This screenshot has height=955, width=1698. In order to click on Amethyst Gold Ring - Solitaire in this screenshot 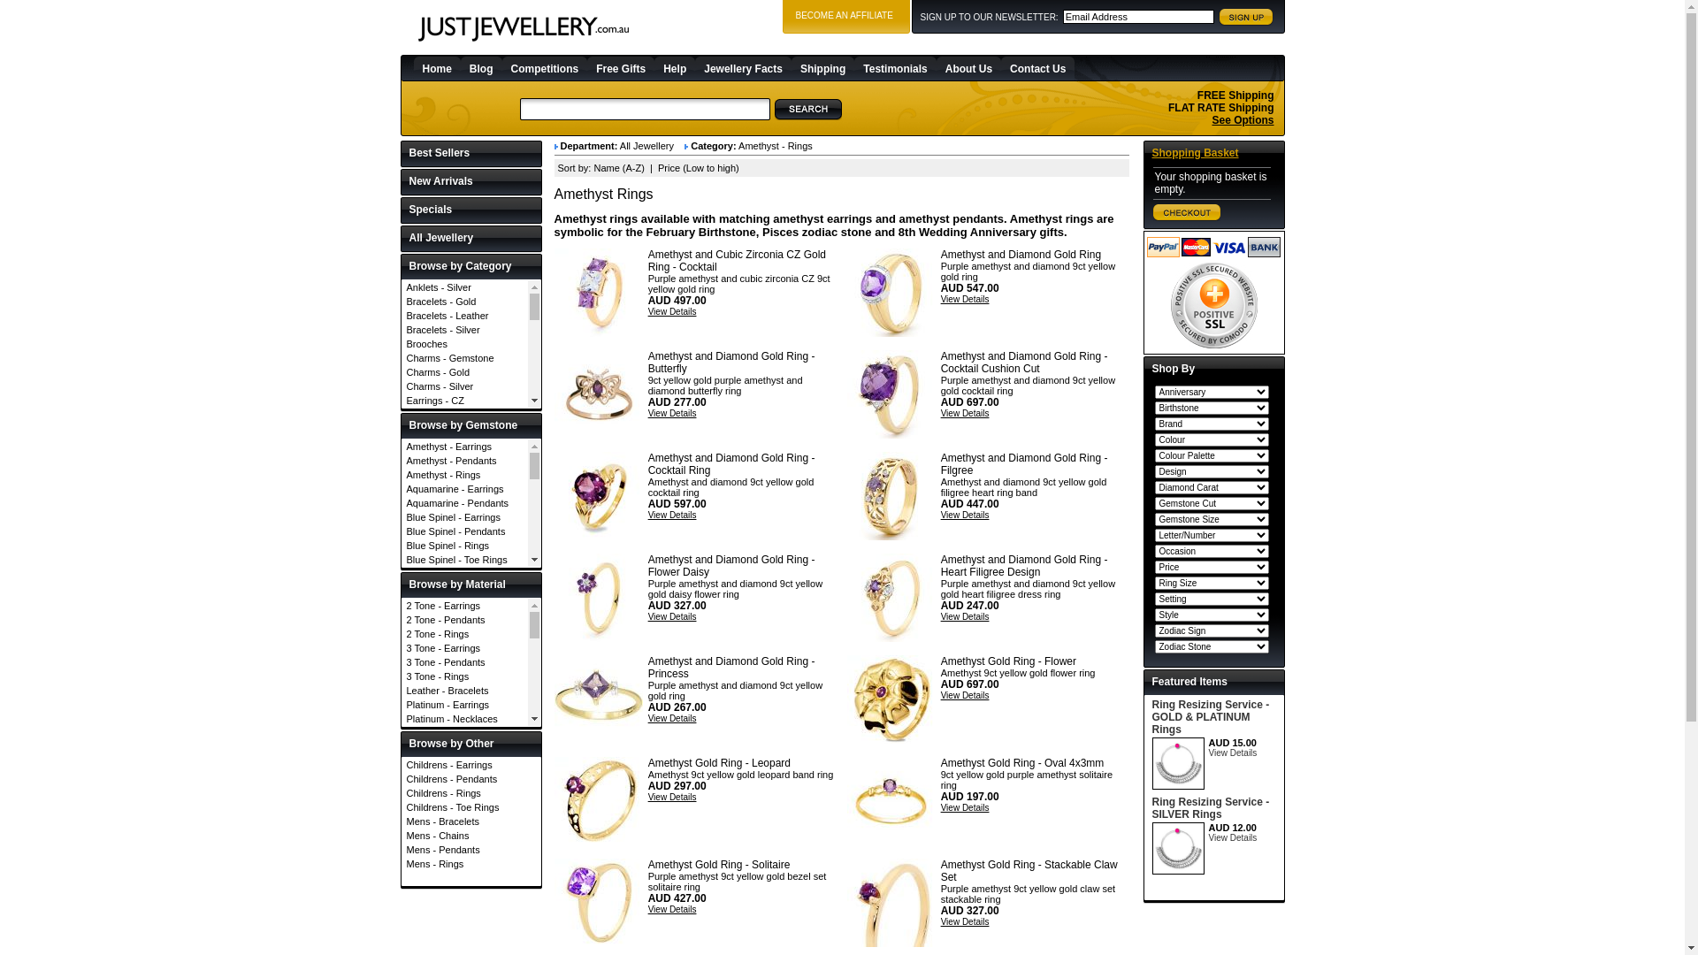, I will do `click(598, 903)`.